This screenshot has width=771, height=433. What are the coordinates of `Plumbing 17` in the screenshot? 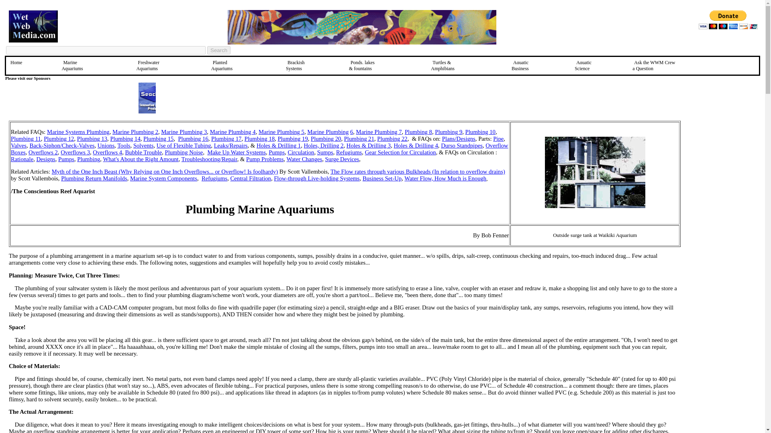 It's located at (226, 139).